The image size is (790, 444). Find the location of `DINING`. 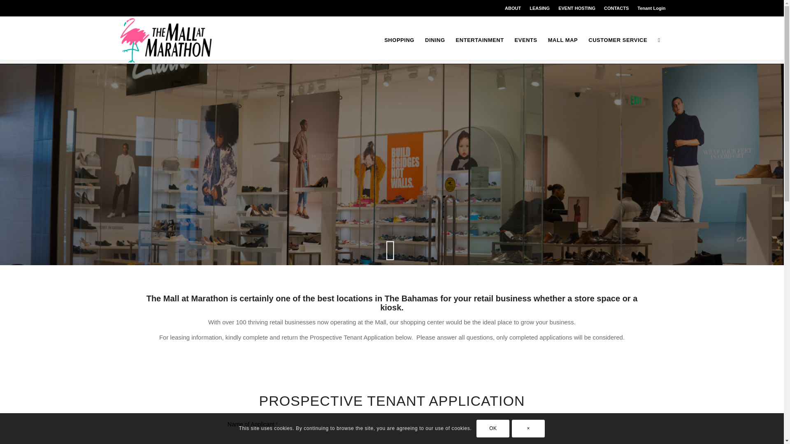

DINING is located at coordinates (434, 40).